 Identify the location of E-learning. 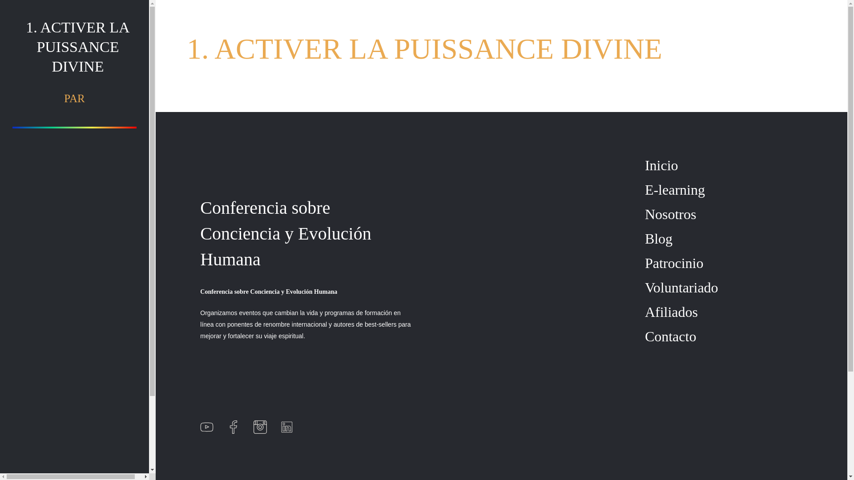
(675, 189).